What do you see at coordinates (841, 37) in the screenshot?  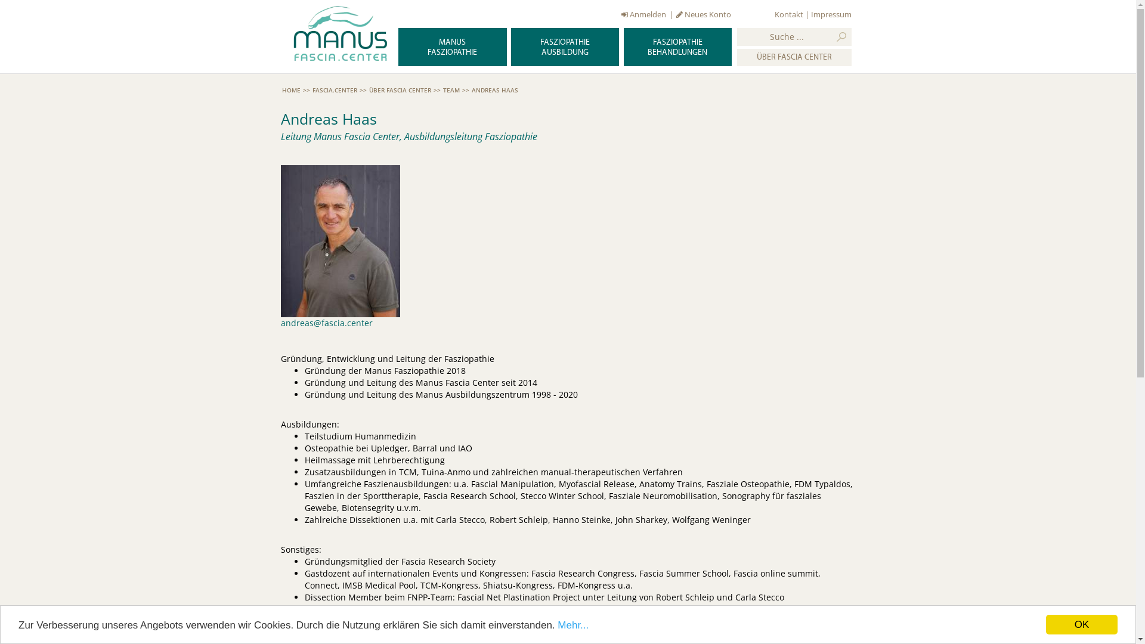 I see `Suchen` at bounding box center [841, 37].